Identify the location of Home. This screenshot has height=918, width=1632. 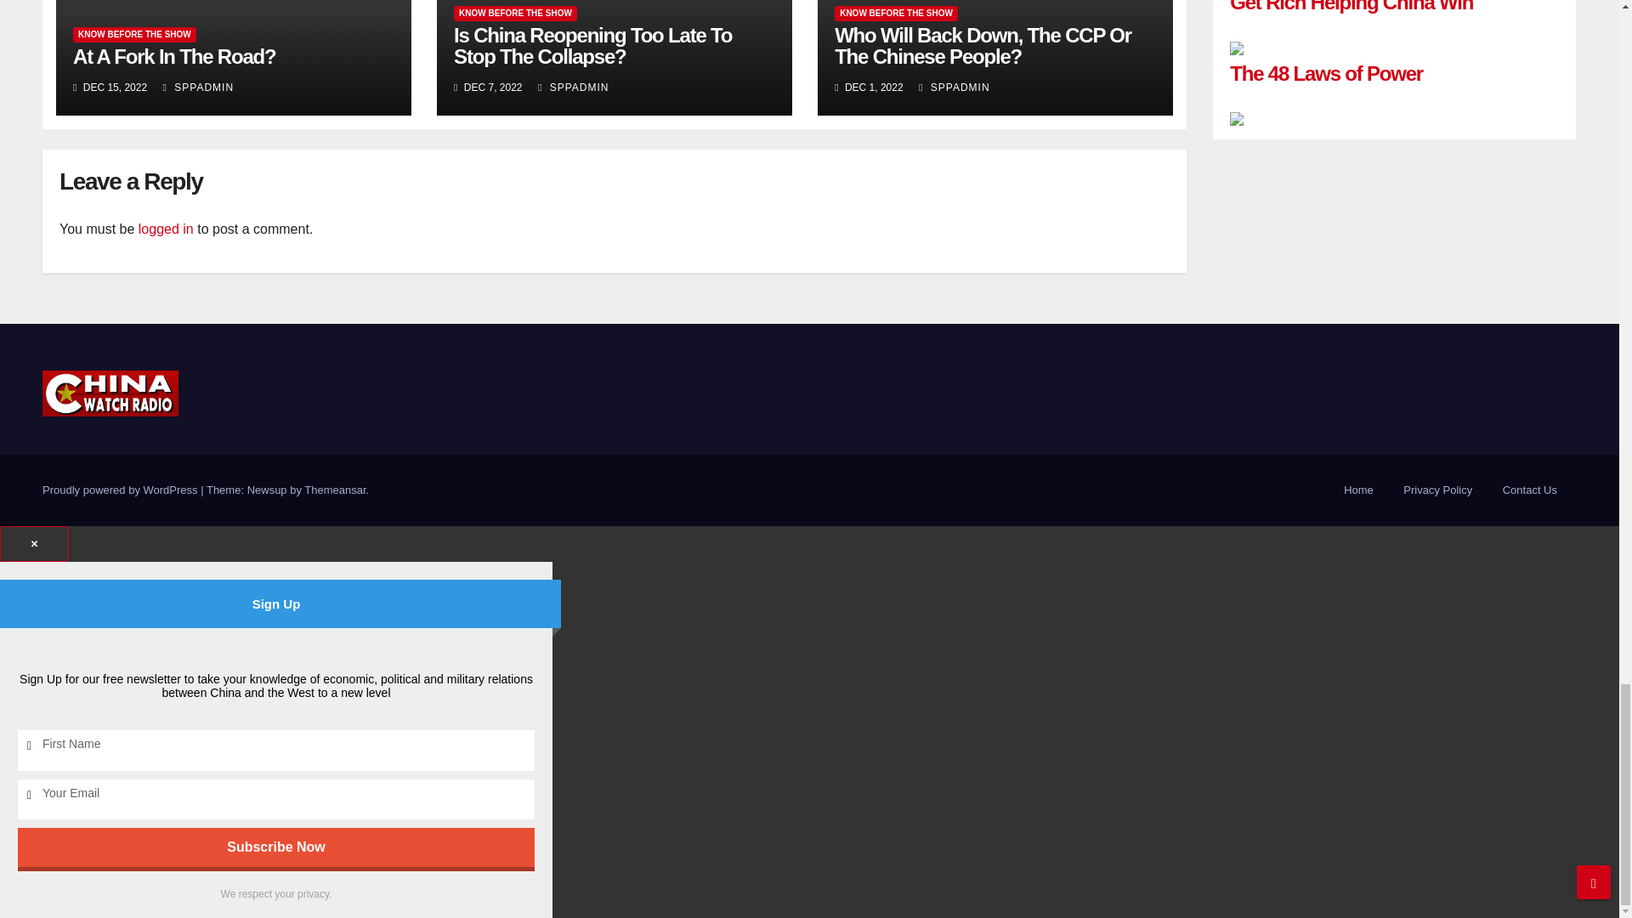
(1358, 490).